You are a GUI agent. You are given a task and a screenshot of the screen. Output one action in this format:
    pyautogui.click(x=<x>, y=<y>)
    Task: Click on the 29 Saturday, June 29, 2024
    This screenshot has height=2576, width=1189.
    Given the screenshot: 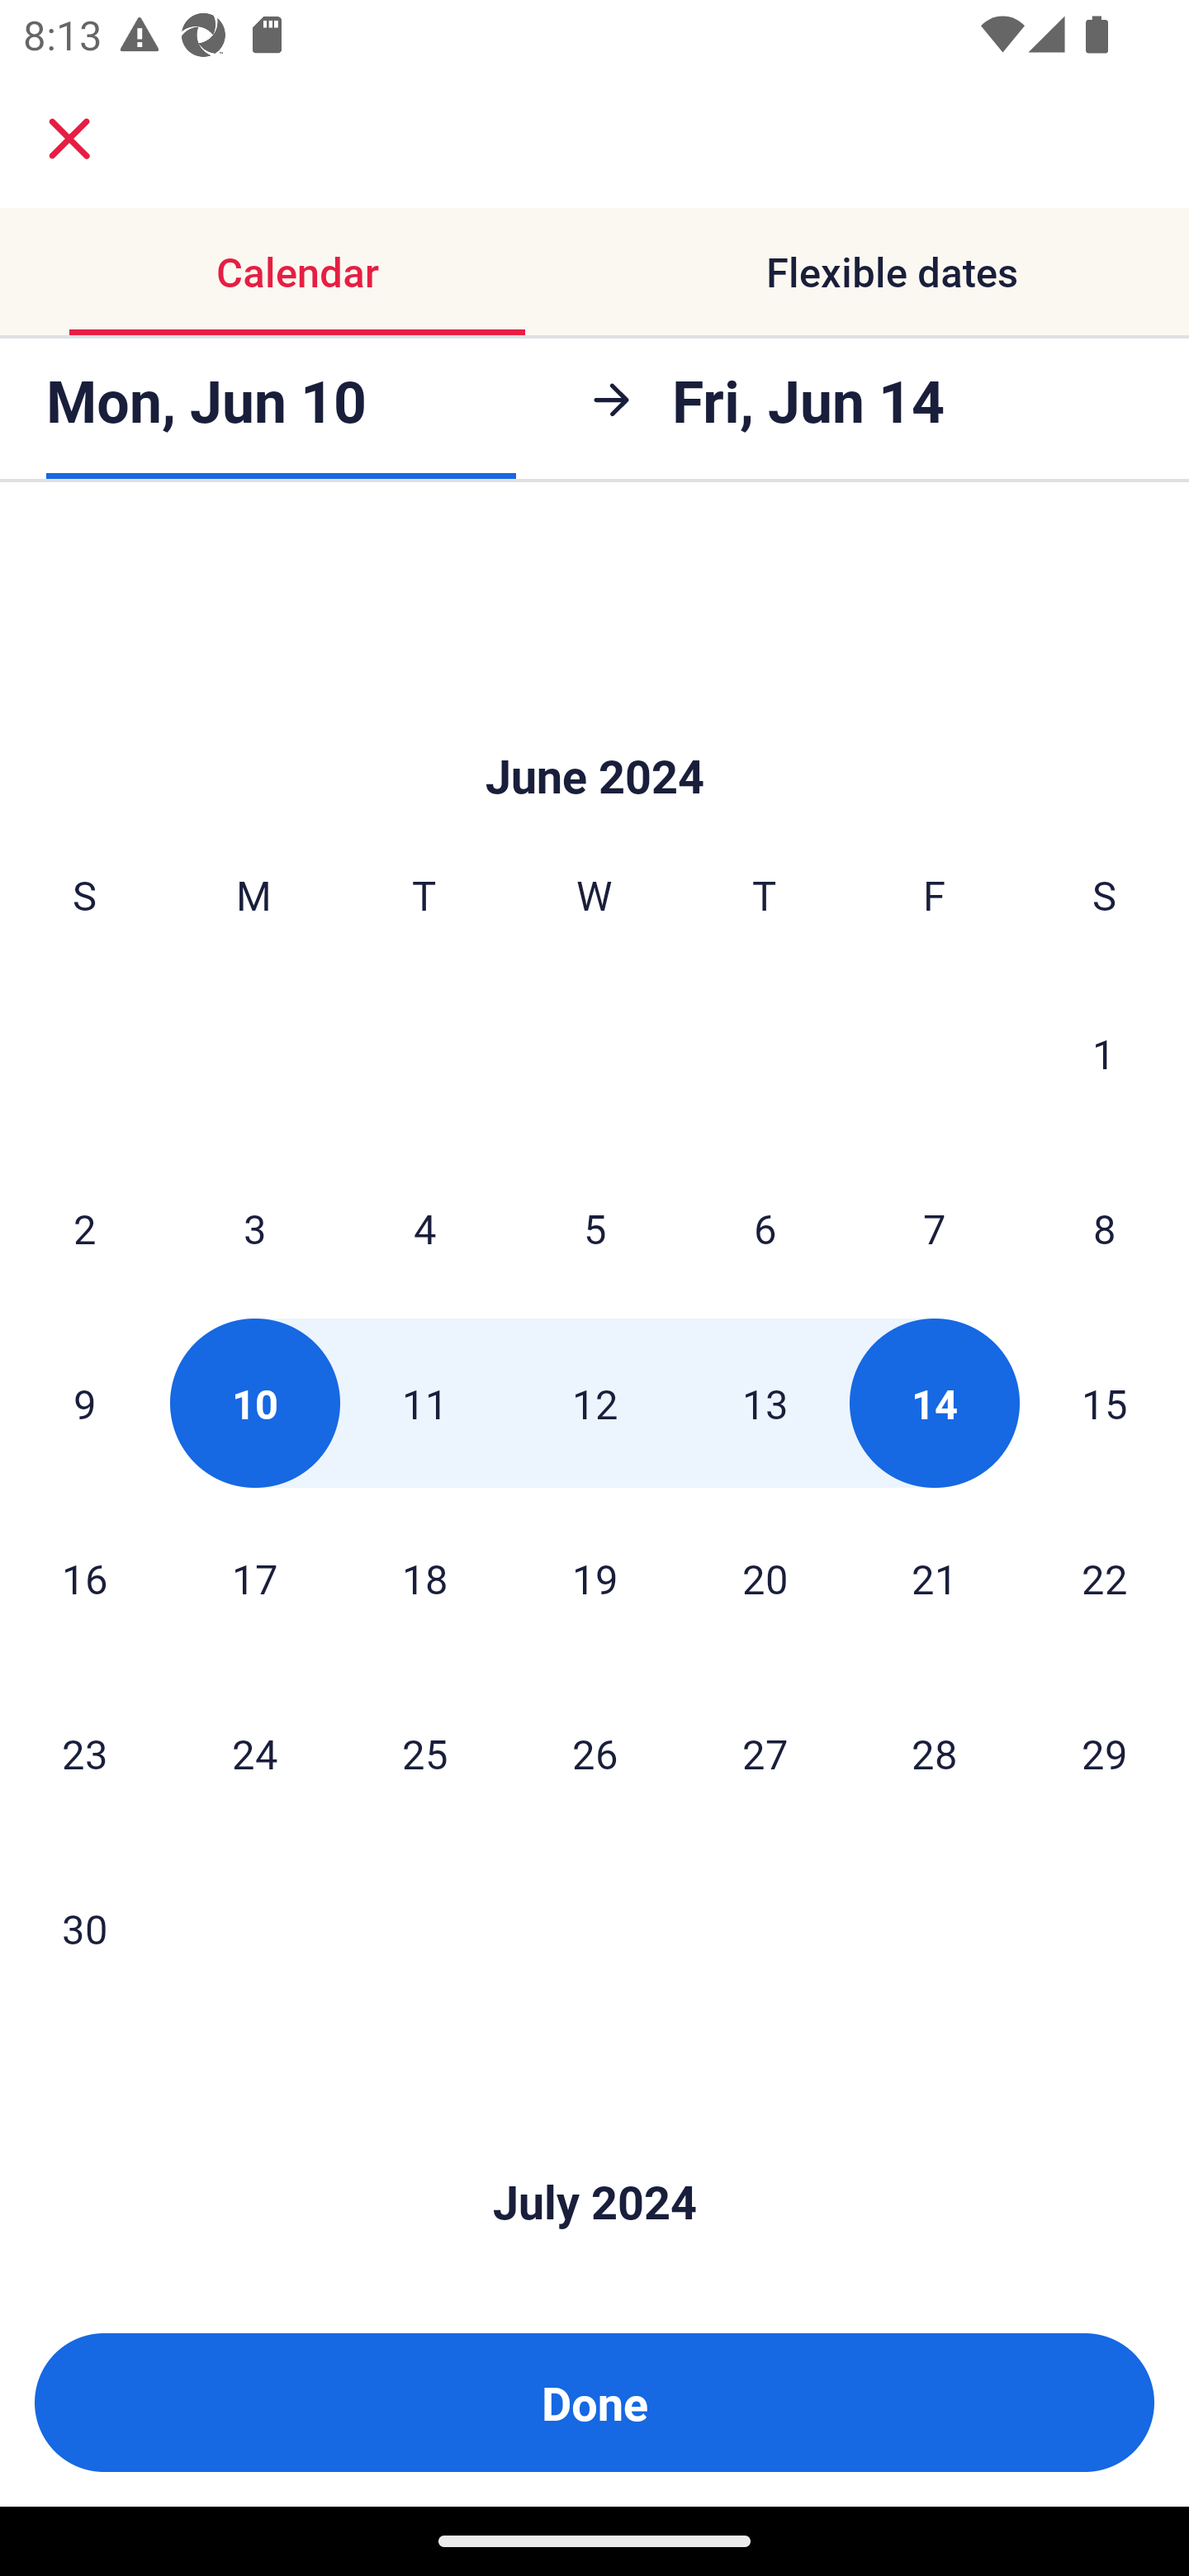 What is the action you would take?
    pyautogui.click(x=1105, y=1752)
    